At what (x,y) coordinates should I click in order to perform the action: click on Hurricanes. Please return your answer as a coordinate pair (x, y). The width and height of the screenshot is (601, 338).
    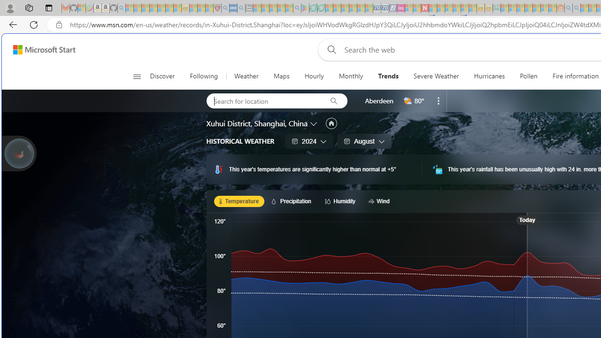
    Looking at the image, I should click on (489, 76).